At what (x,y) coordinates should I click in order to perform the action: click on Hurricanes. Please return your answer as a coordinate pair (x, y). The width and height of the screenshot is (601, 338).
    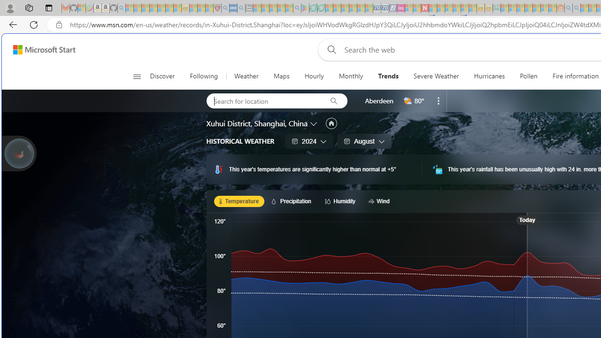
    Looking at the image, I should click on (489, 76).